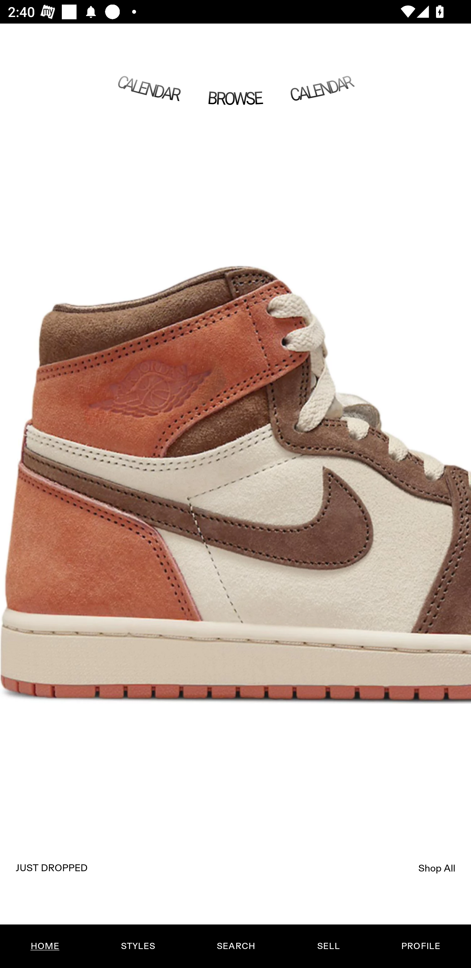 Image resolution: width=471 pixels, height=968 pixels. What do you see at coordinates (437, 868) in the screenshot?
I see `Shop All` at bounding box center [437, 868].